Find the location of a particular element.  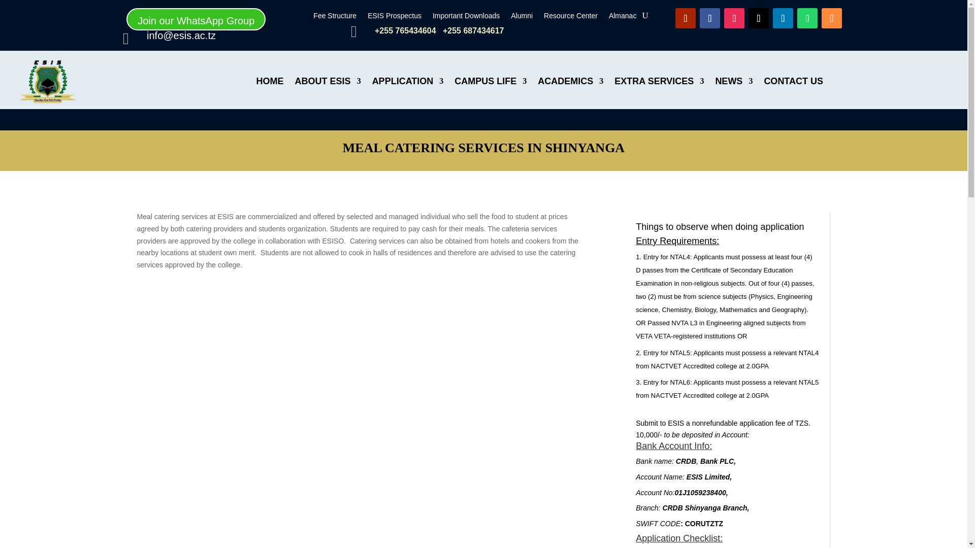

Follow on Youtube is located at coordinates (686, 18).